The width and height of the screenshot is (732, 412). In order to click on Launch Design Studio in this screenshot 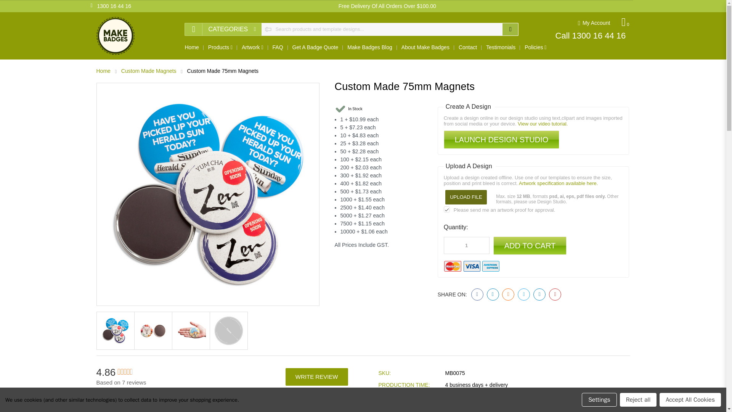, I will do `click(502, 140)`.